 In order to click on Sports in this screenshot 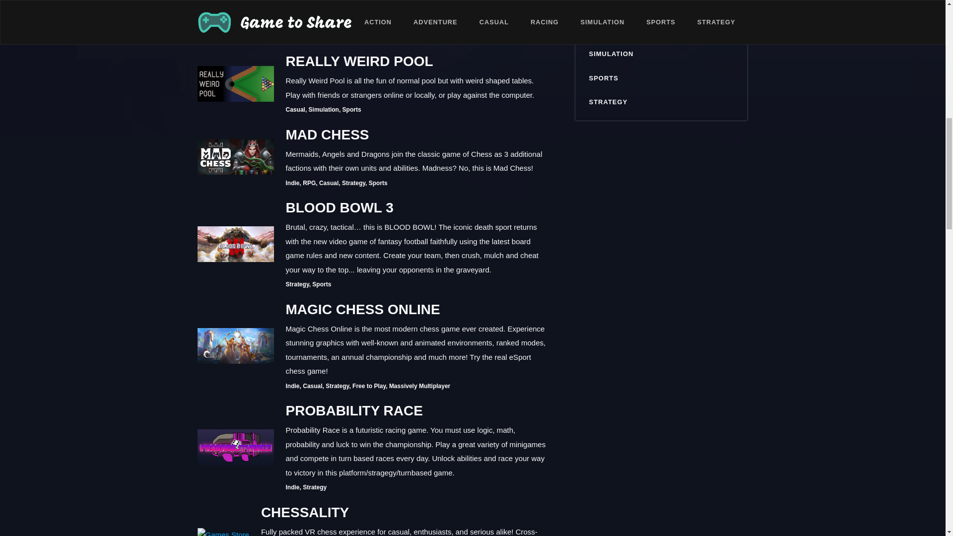, I will do `click(411, 37)`.